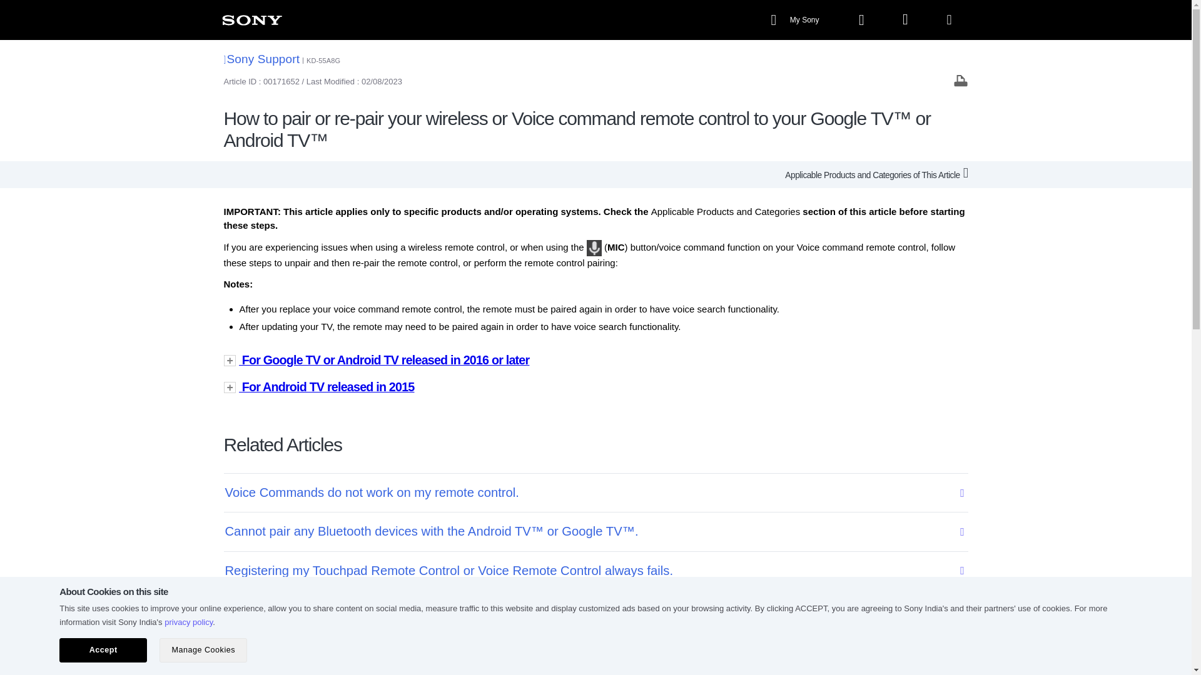 This screenshot has width=1201, height=675. What do you see at coordinates (595, 360) in the screenshot?
I see `expand` at bounding box center [595, 360].